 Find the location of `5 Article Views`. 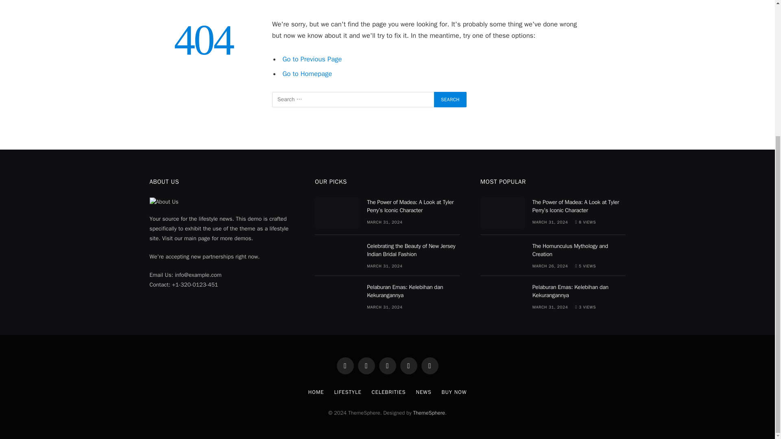

5 Article Views is located at coordinates (585, 266).